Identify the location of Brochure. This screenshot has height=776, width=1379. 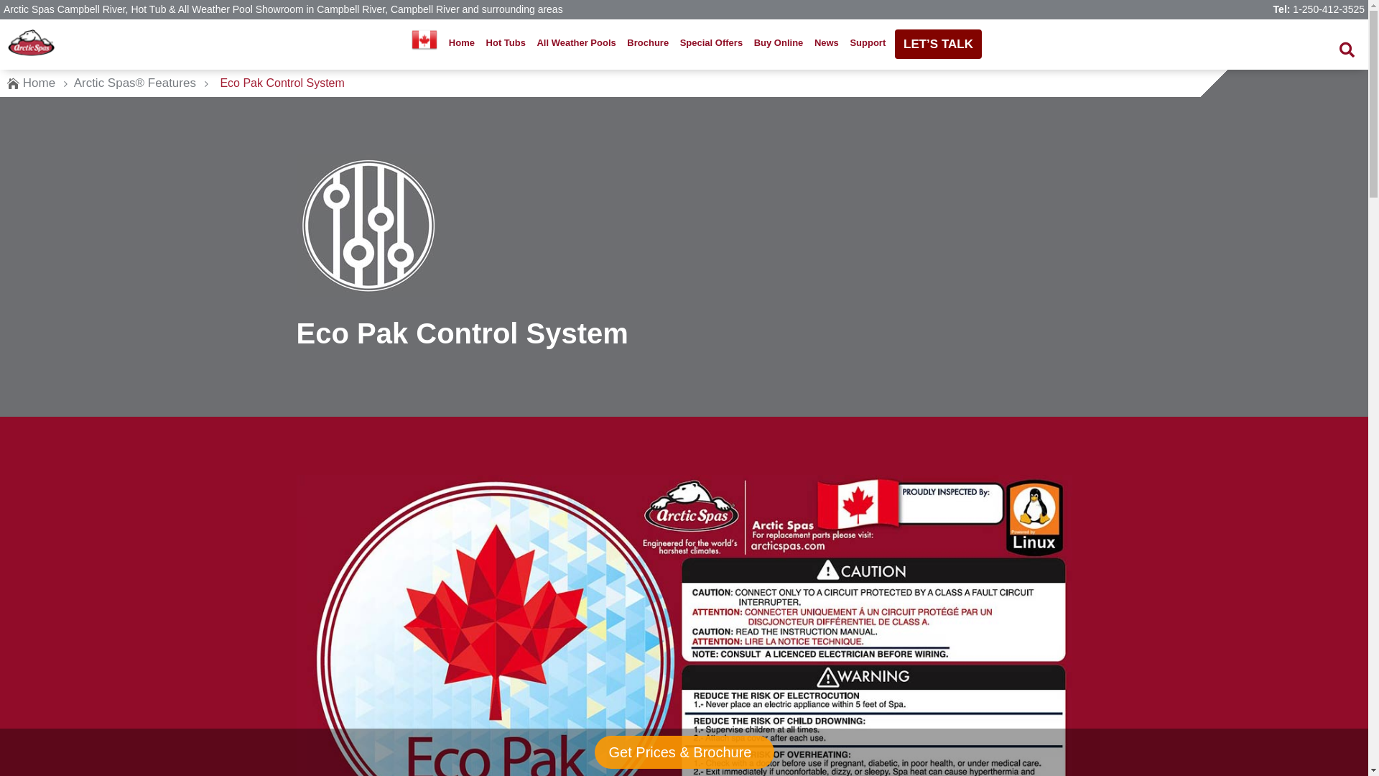
(648, 43).